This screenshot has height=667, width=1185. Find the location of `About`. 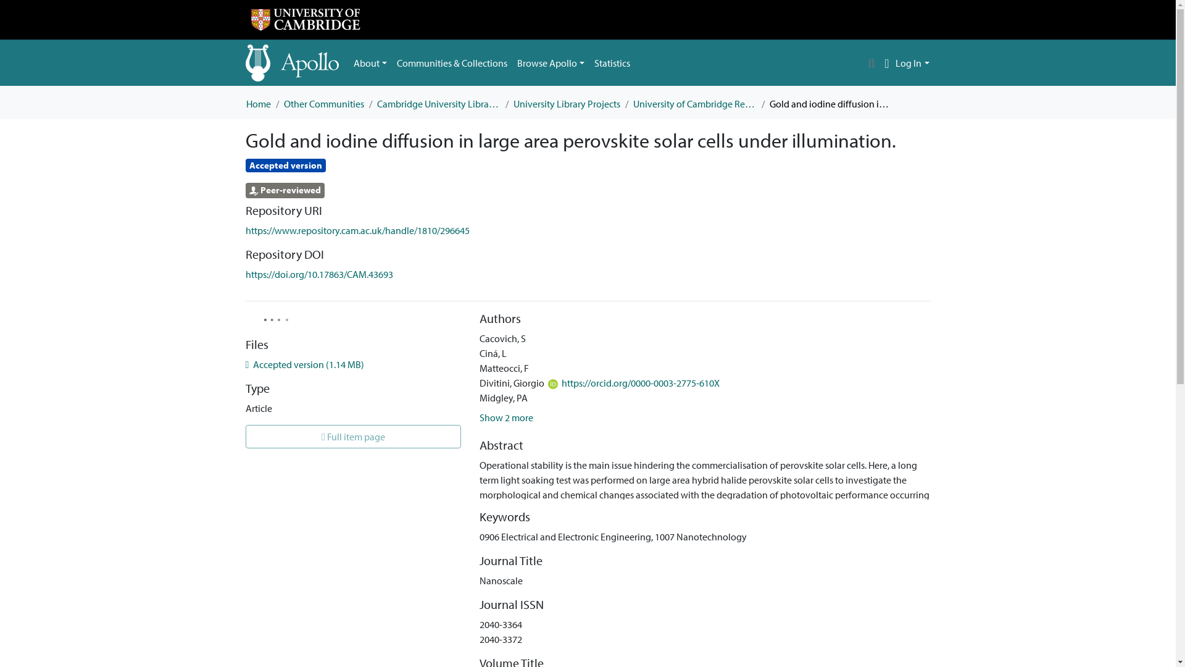

About is located at coordinates (370, 63).